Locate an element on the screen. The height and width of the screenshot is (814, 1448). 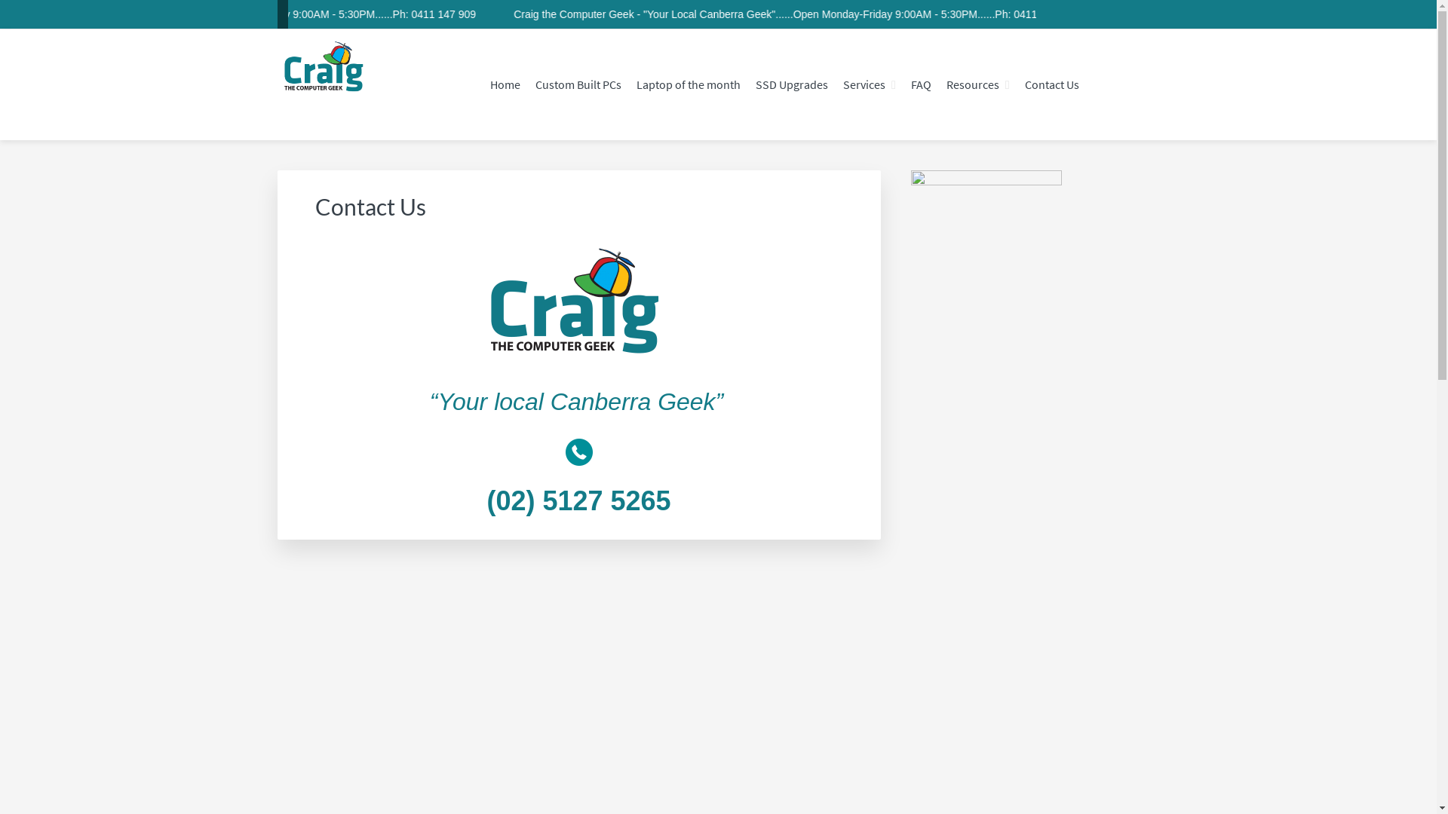
Laptop of the month is located at coordinates (689, 84).